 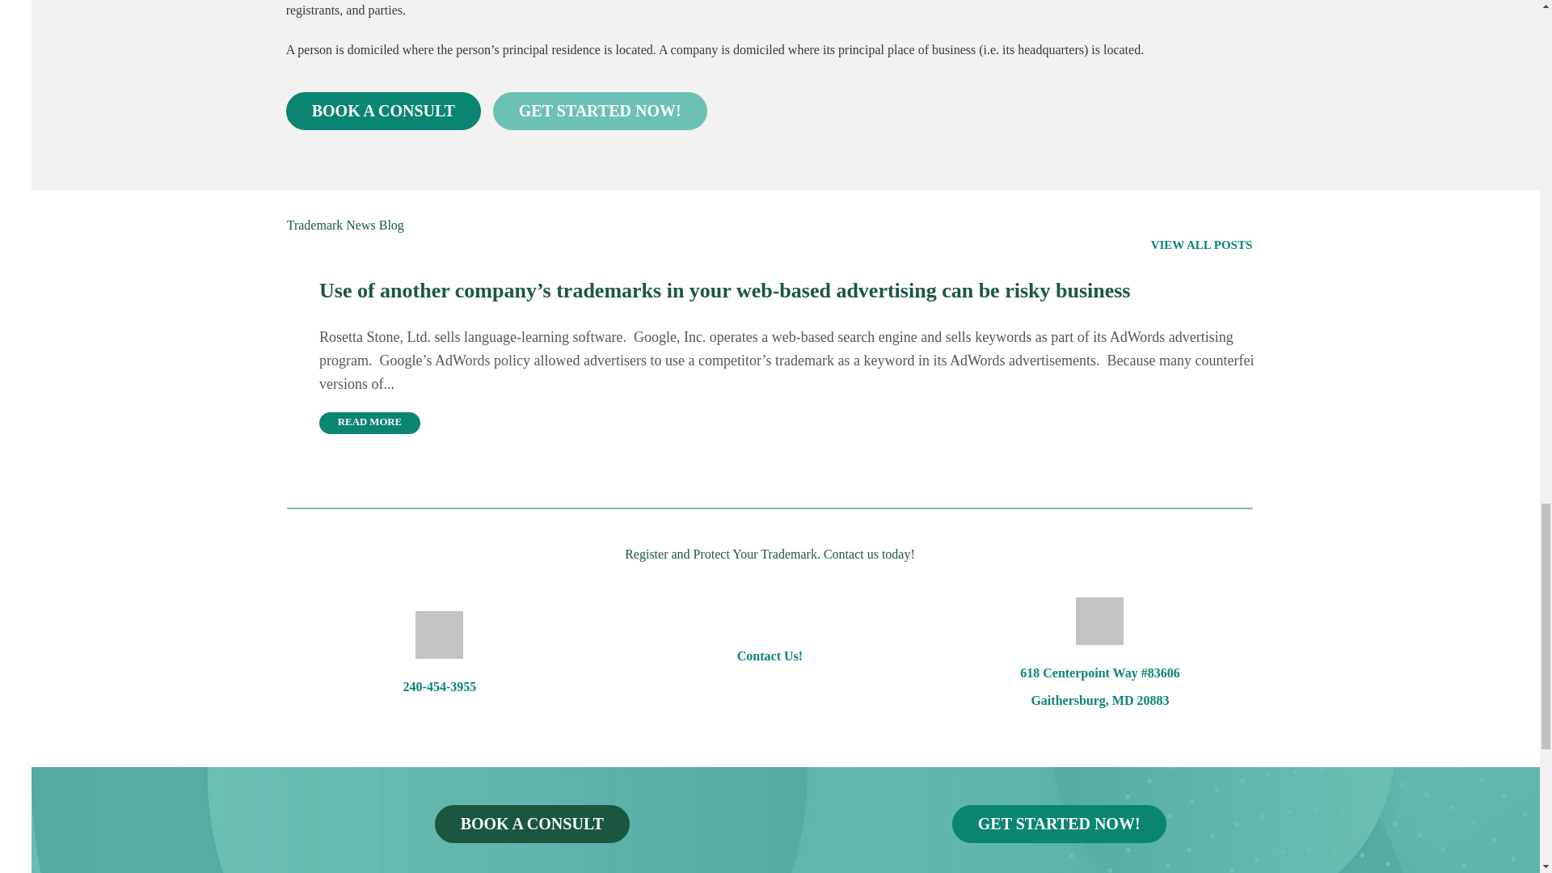 I want to click on GET STARTED NOW!, so click(x=600, y=111).